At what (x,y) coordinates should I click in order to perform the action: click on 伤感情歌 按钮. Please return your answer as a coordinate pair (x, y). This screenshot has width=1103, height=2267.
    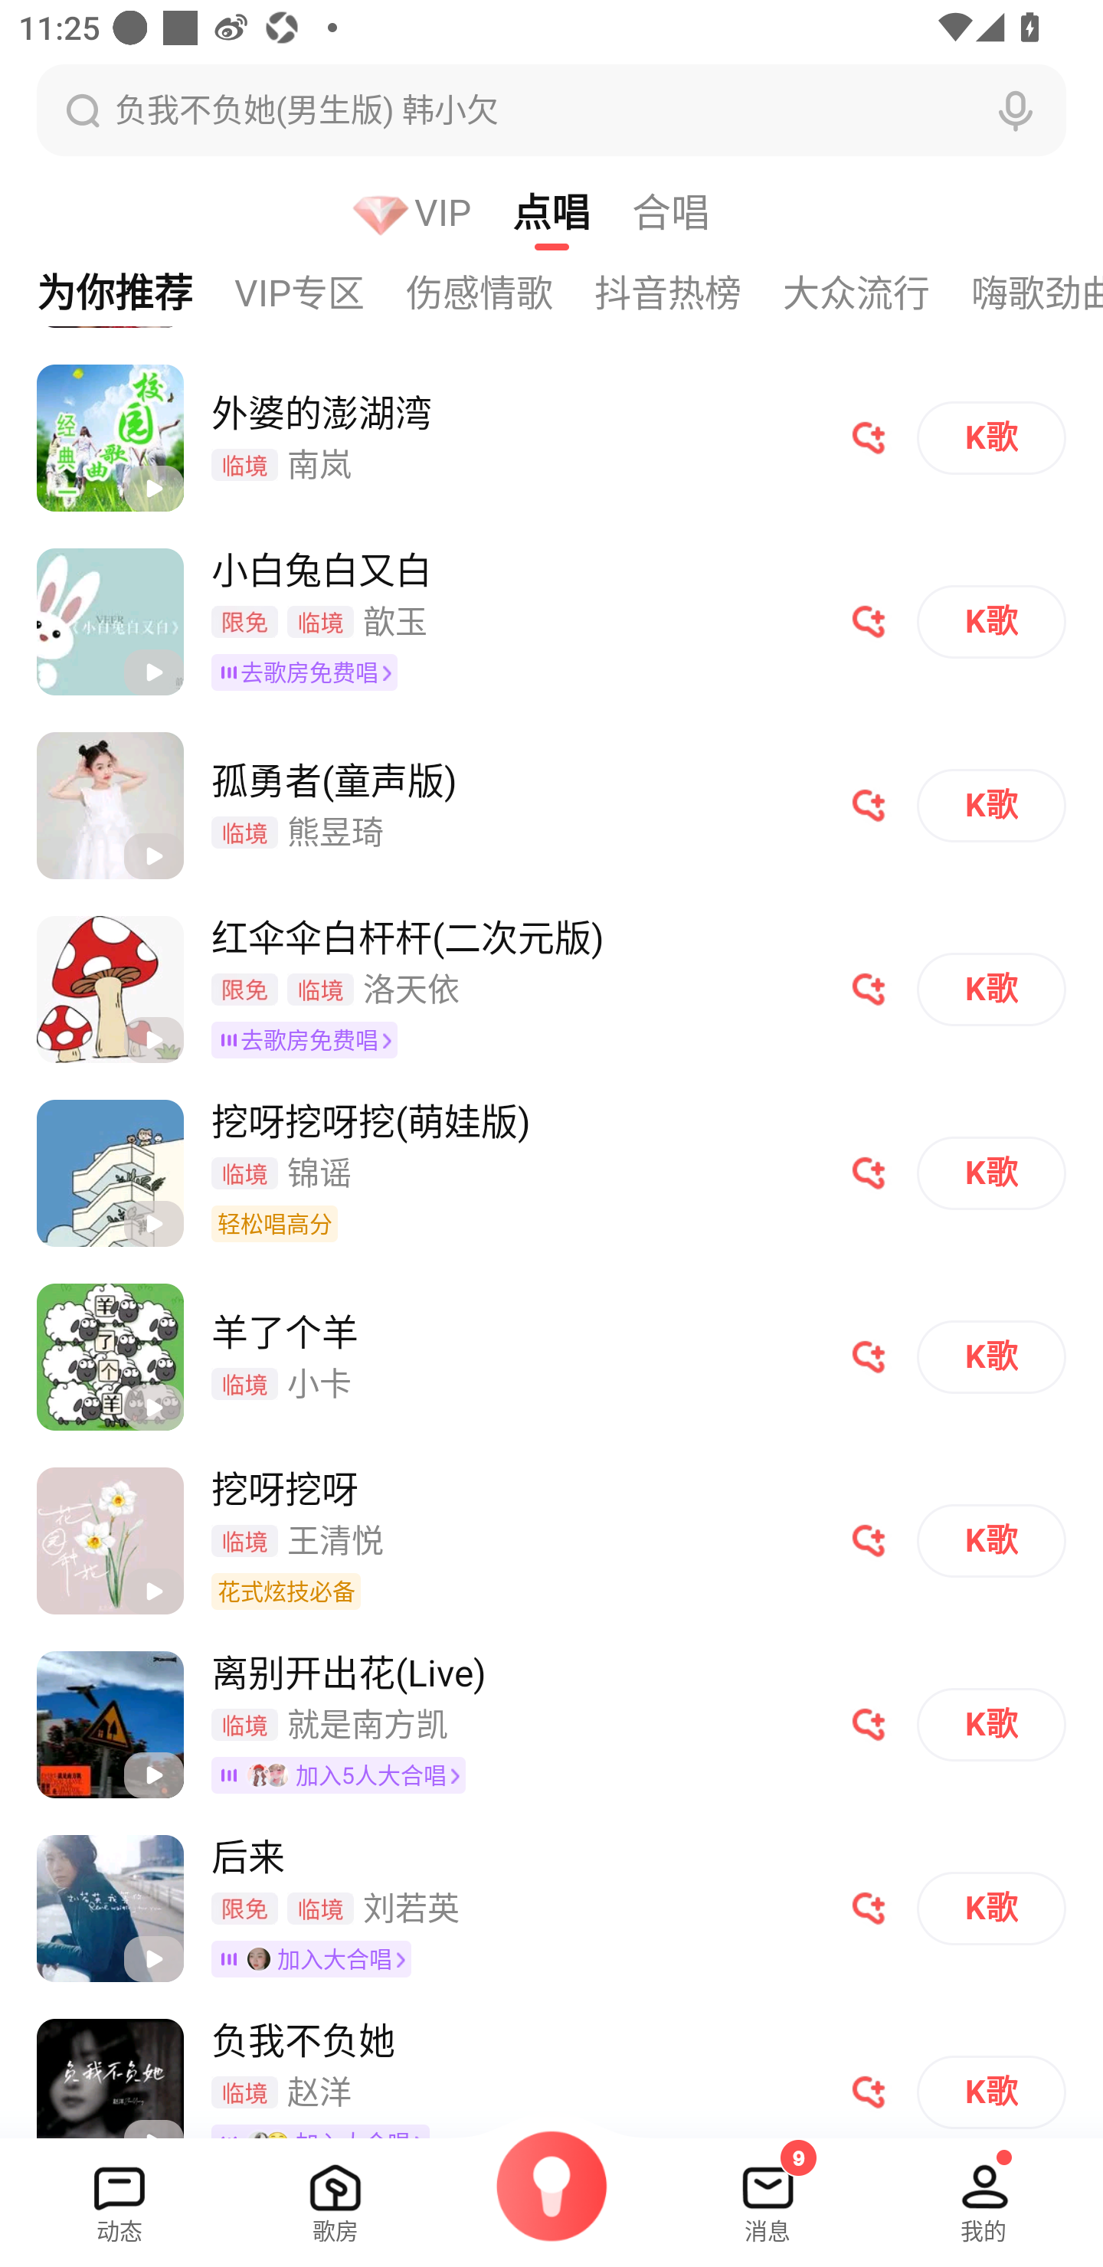
    Looking at the image, I should click on (499, 293).